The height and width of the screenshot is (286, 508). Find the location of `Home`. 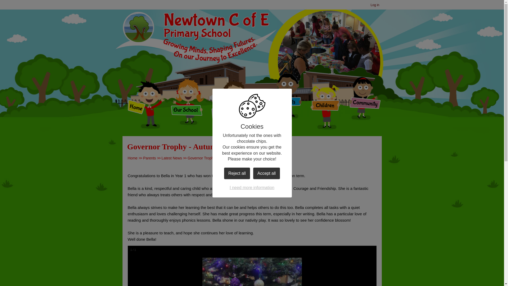

Home is located at coordinates (136, 107).